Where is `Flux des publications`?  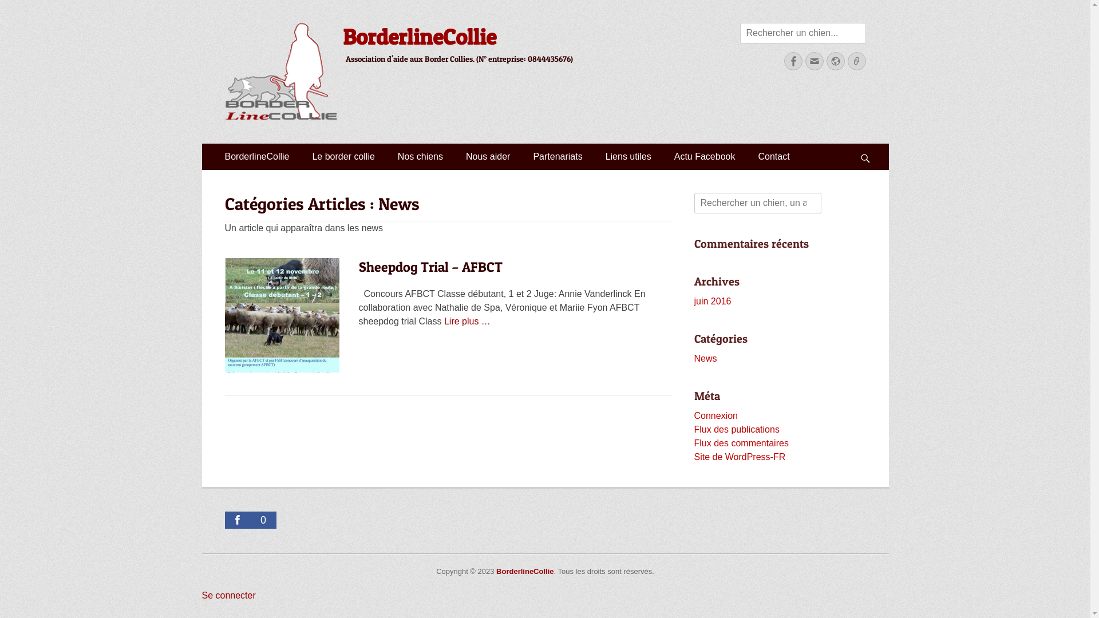 Flux des publications is located at coordinates (736, 429).